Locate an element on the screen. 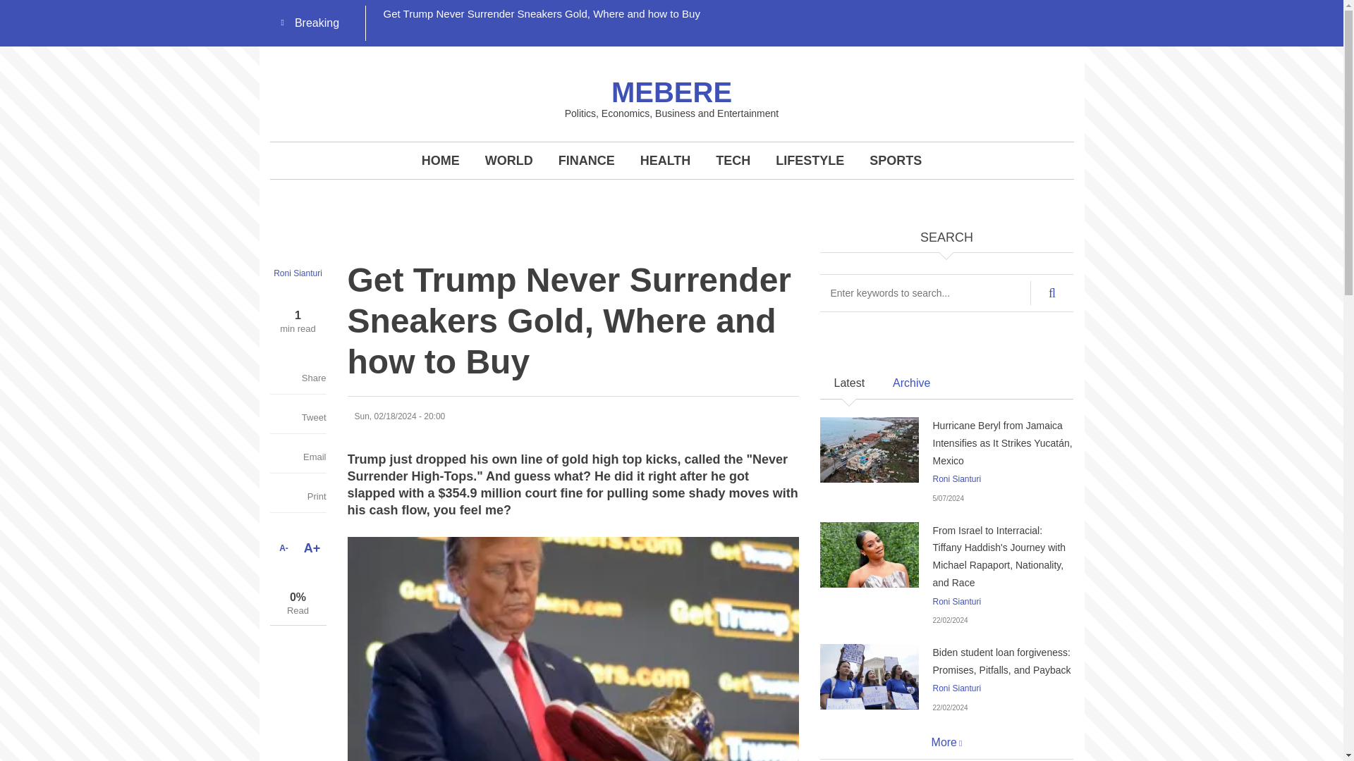 The height and width of the screenshot is (761, 1354). WORLD is located at coordinates (509, 160).